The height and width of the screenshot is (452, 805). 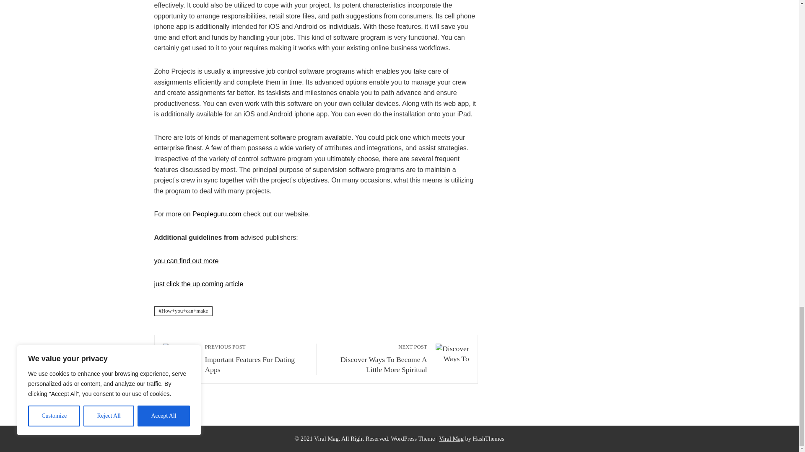 What do you see at coordinates (187, 260) in the screenshot?
I see `you can find out more` at bounding box center [187, 260].